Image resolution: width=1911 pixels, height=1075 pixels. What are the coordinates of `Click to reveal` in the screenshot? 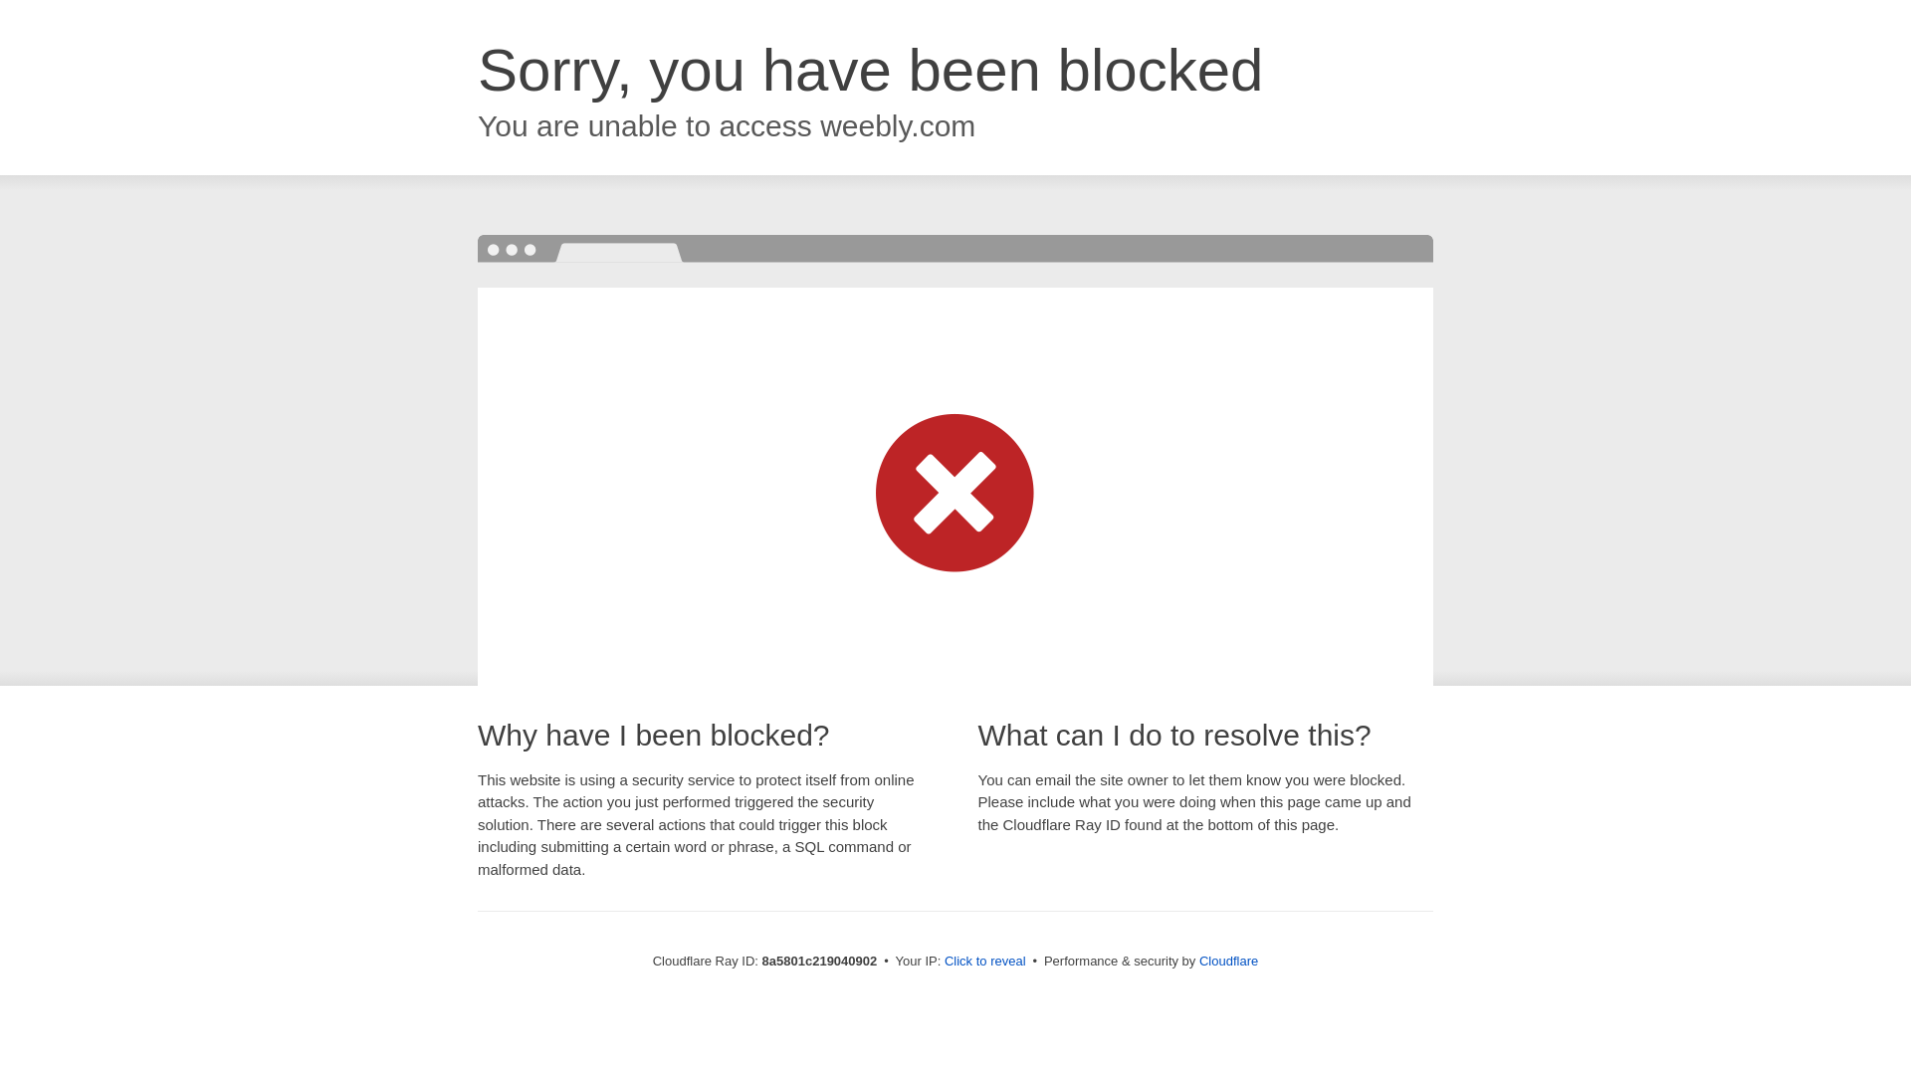 It's located at (985, 962).